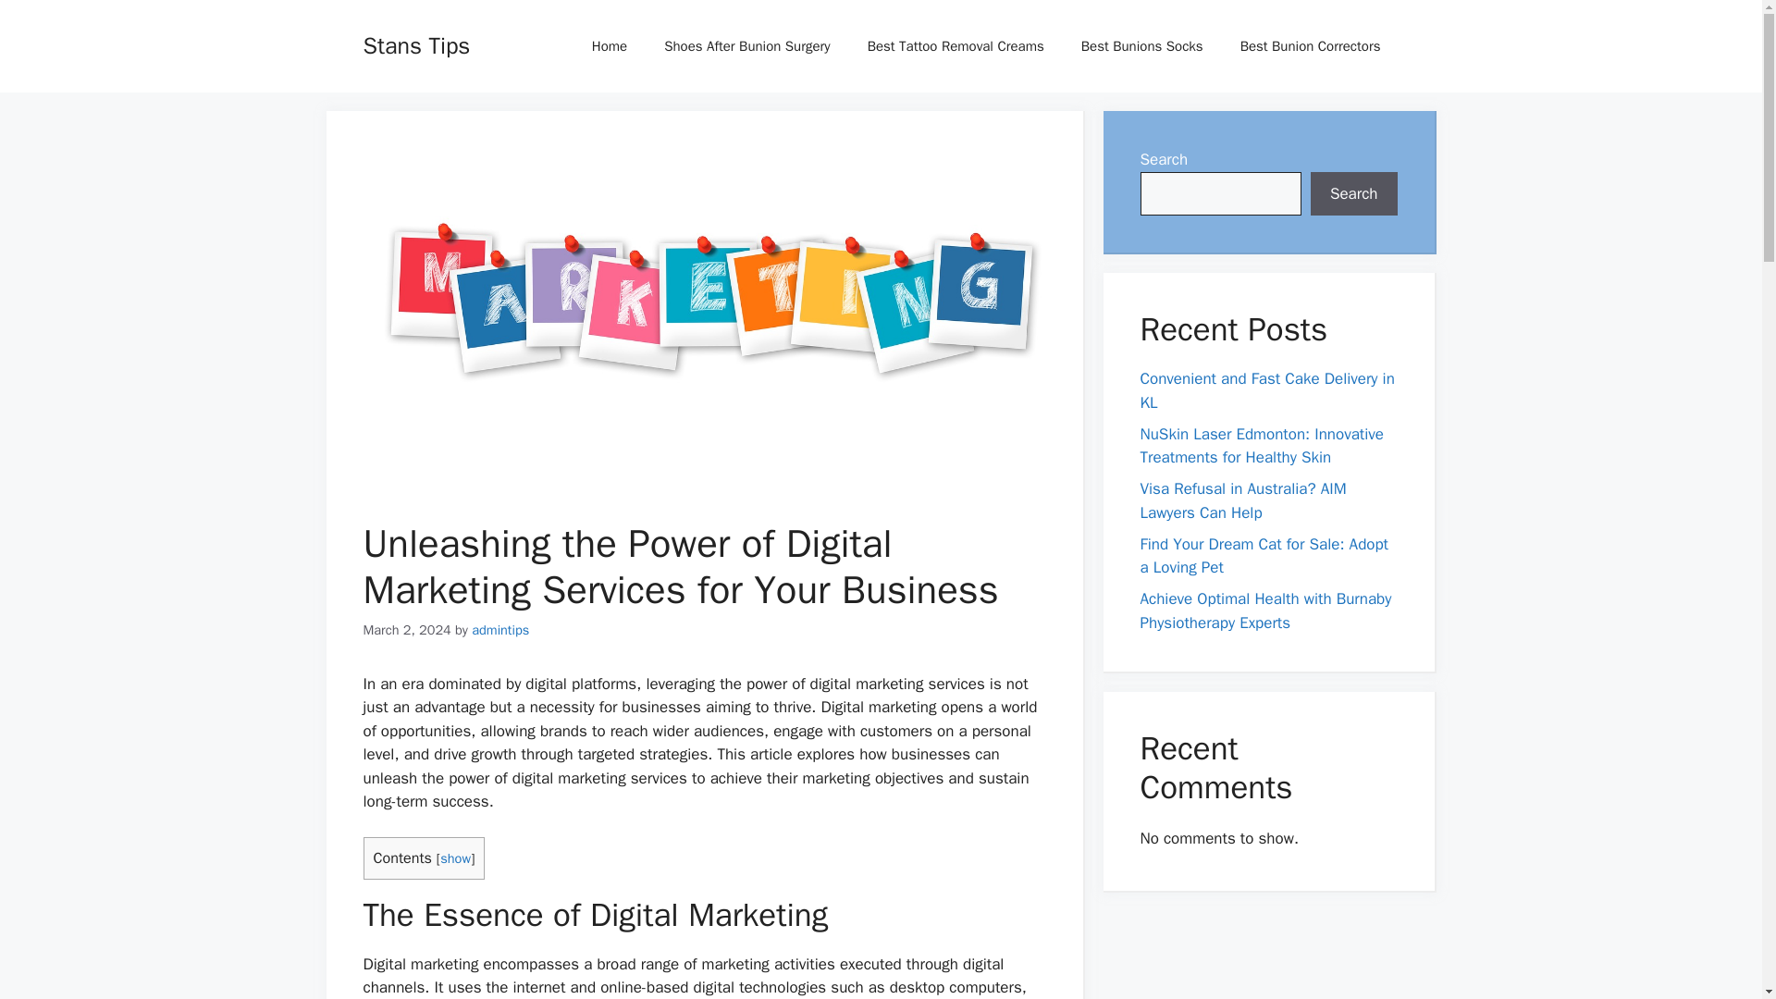 The height and width of the screenshot is (999, 1776). What do you see at coordinates (500, 629) in the screenshot?
I see `View all posts by admintips` at bounding box center [500, 629].